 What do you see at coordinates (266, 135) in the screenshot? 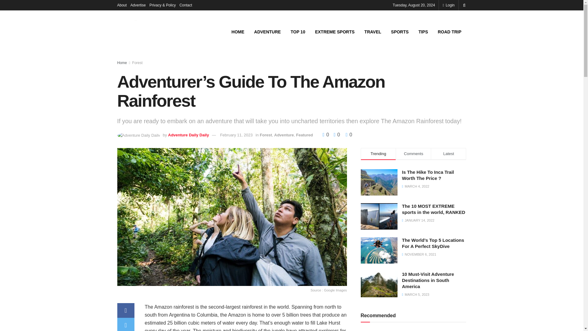
I see `Forest` at bounding box center [266, 135].